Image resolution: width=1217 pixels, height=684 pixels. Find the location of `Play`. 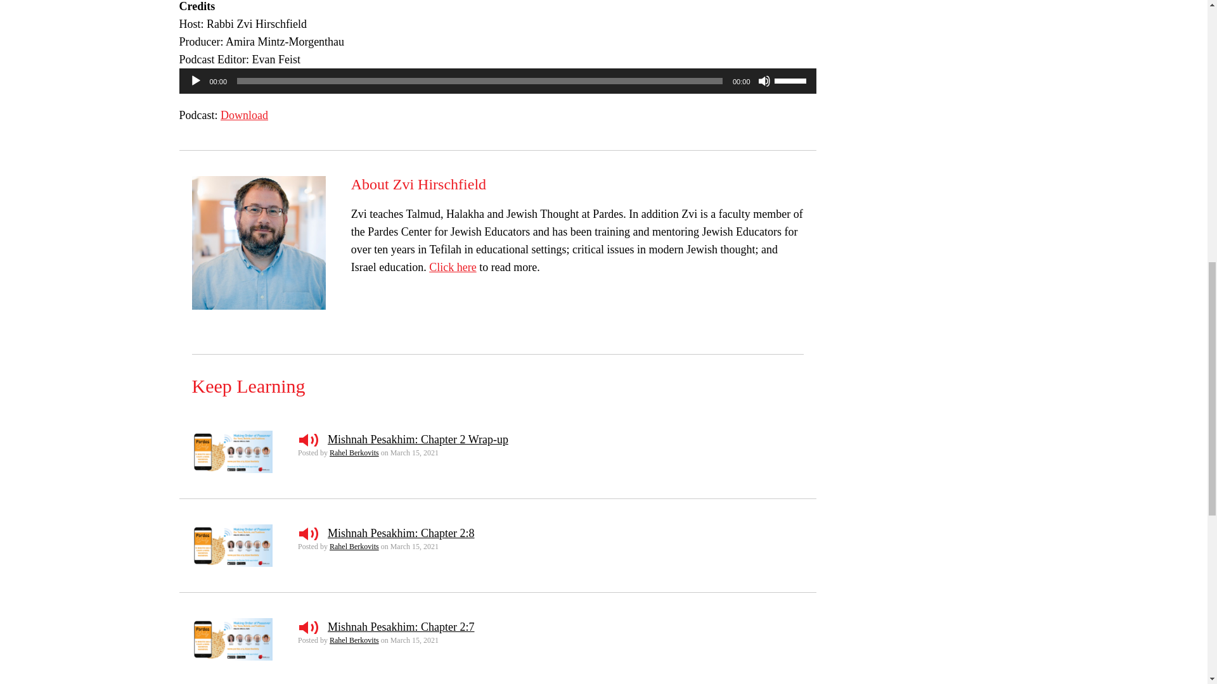

Play is located at coordinates (195, 81).